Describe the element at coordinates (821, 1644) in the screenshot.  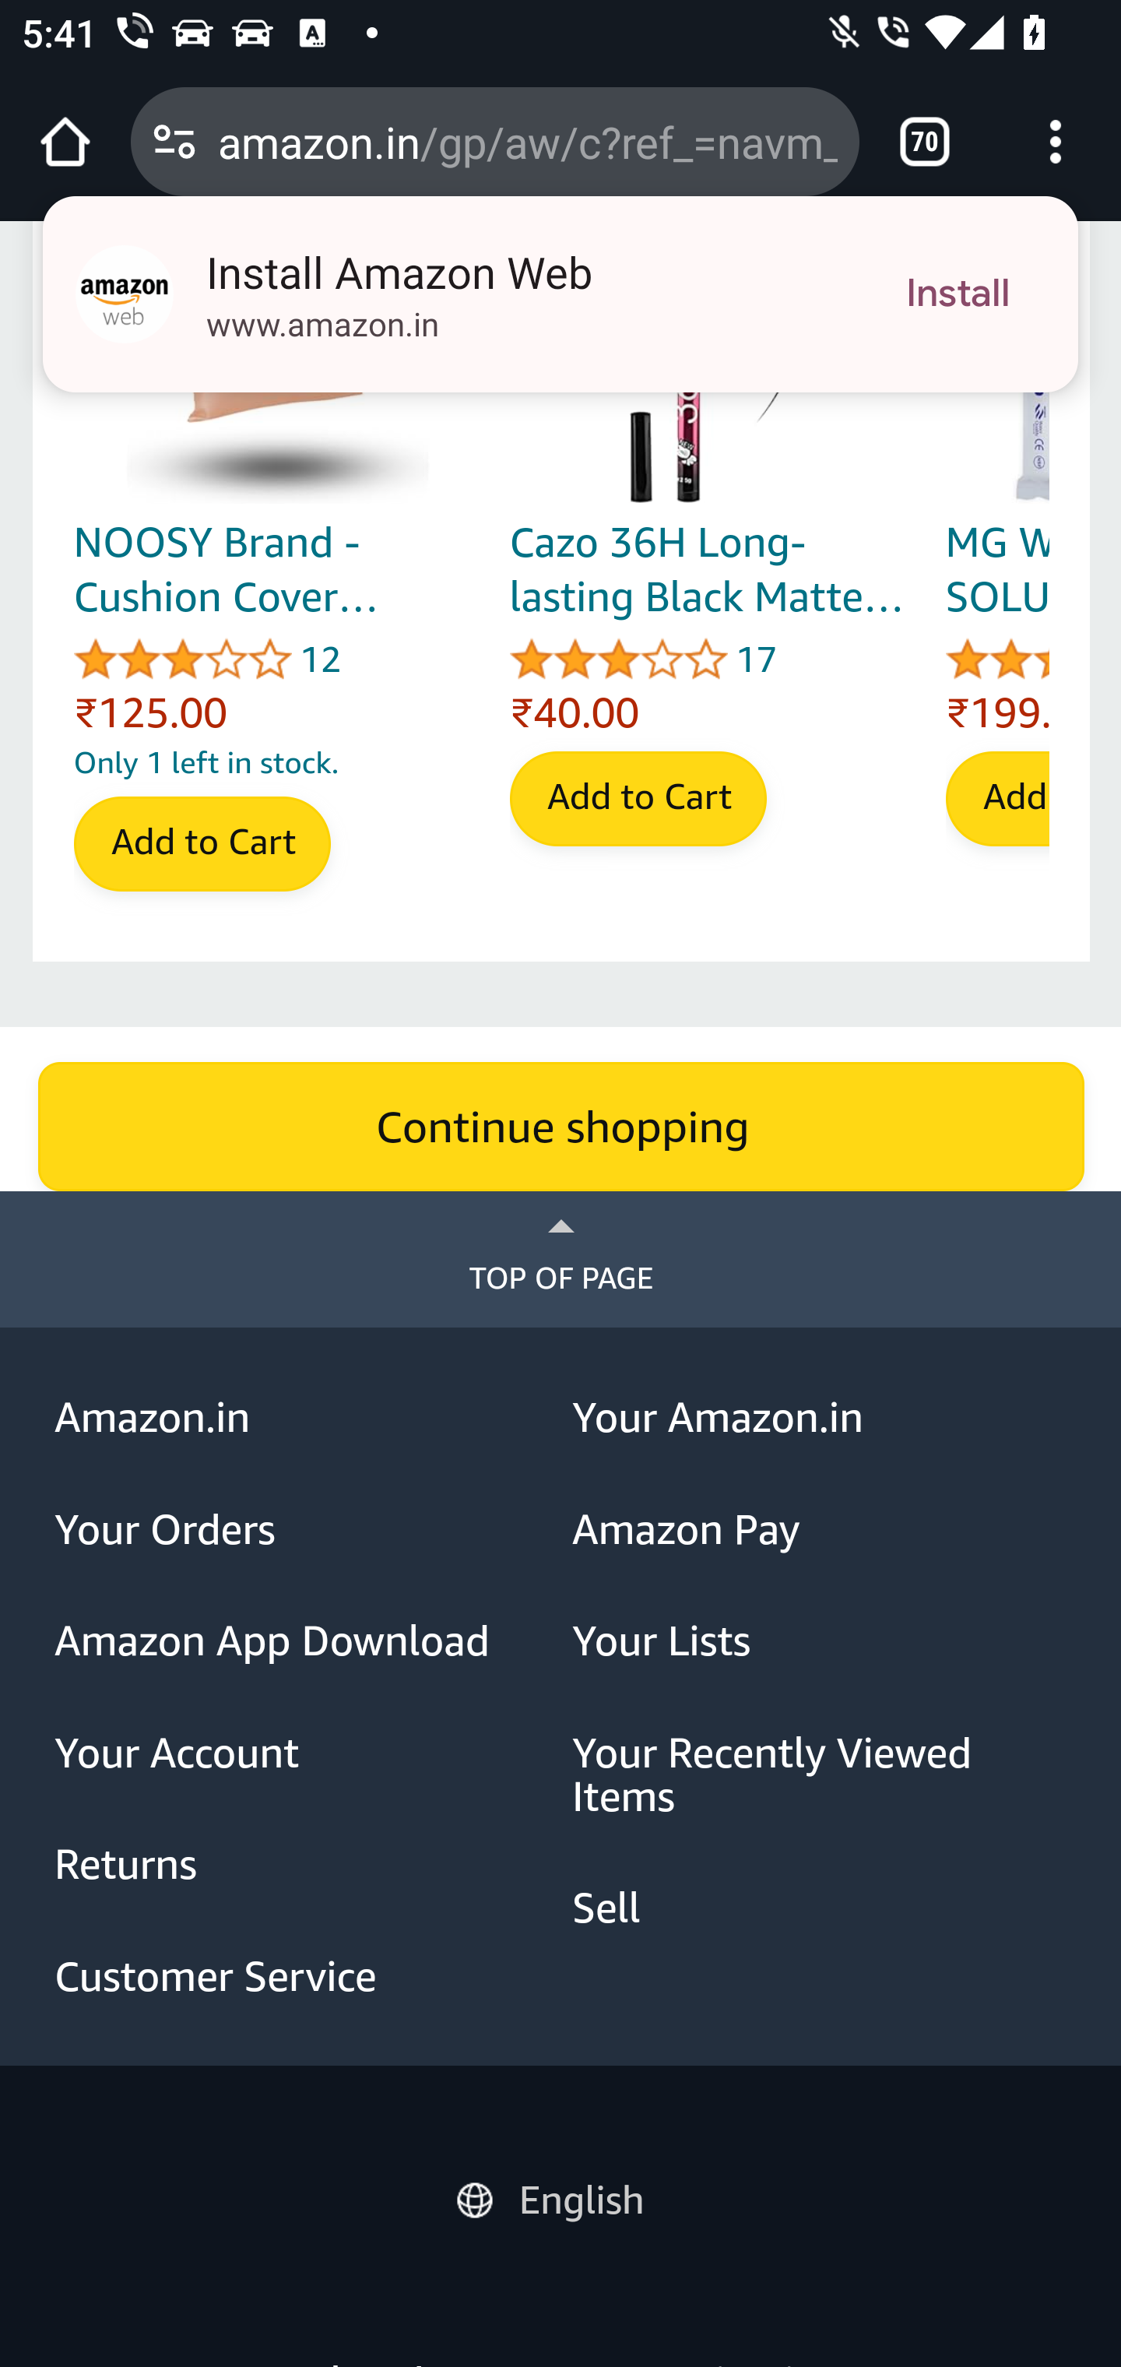
I see `Your Lists` at that location.